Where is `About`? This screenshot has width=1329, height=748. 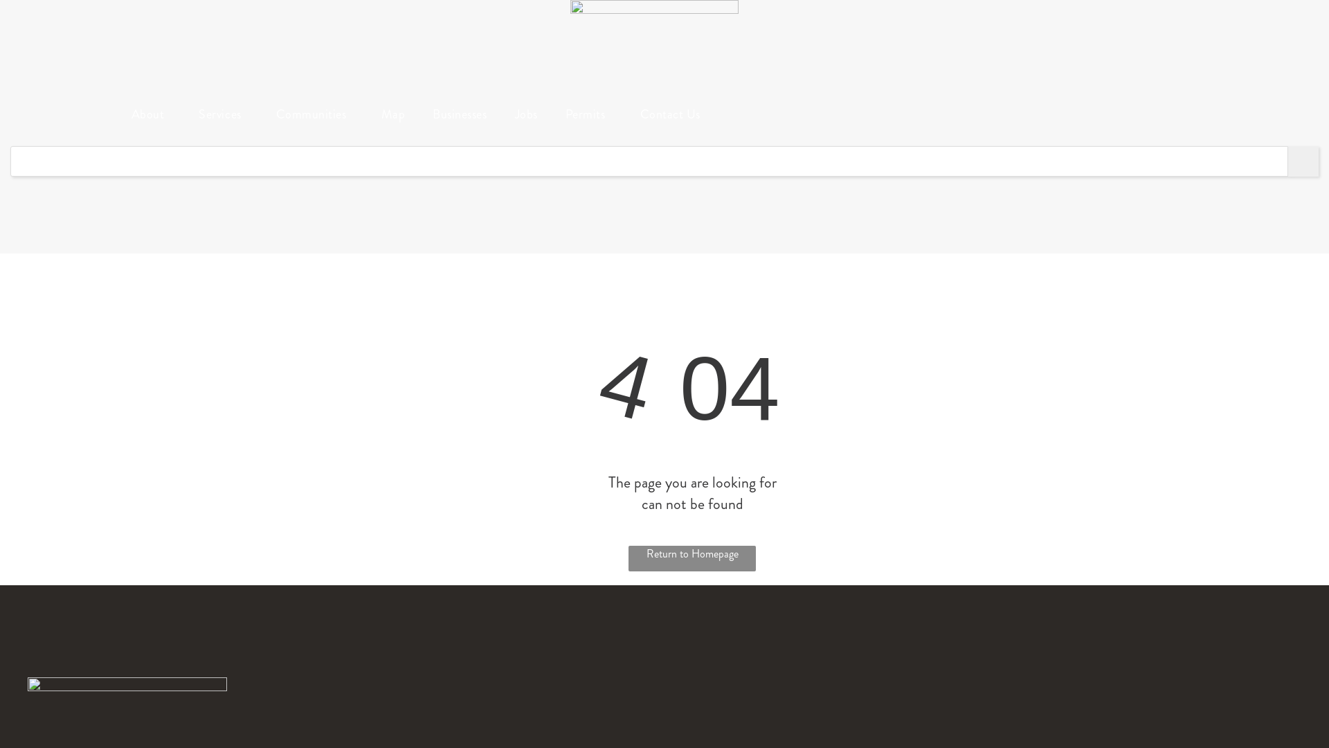
About is located at coordinates (152, 114).